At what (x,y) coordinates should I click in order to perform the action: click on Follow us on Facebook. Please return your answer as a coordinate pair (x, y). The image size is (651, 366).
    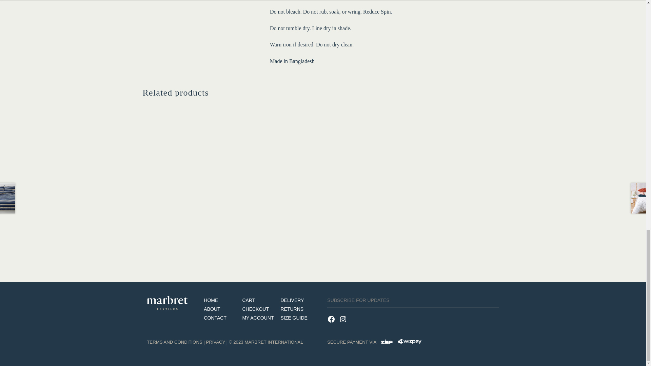
    Looking at the image, I should click on (333, 323).